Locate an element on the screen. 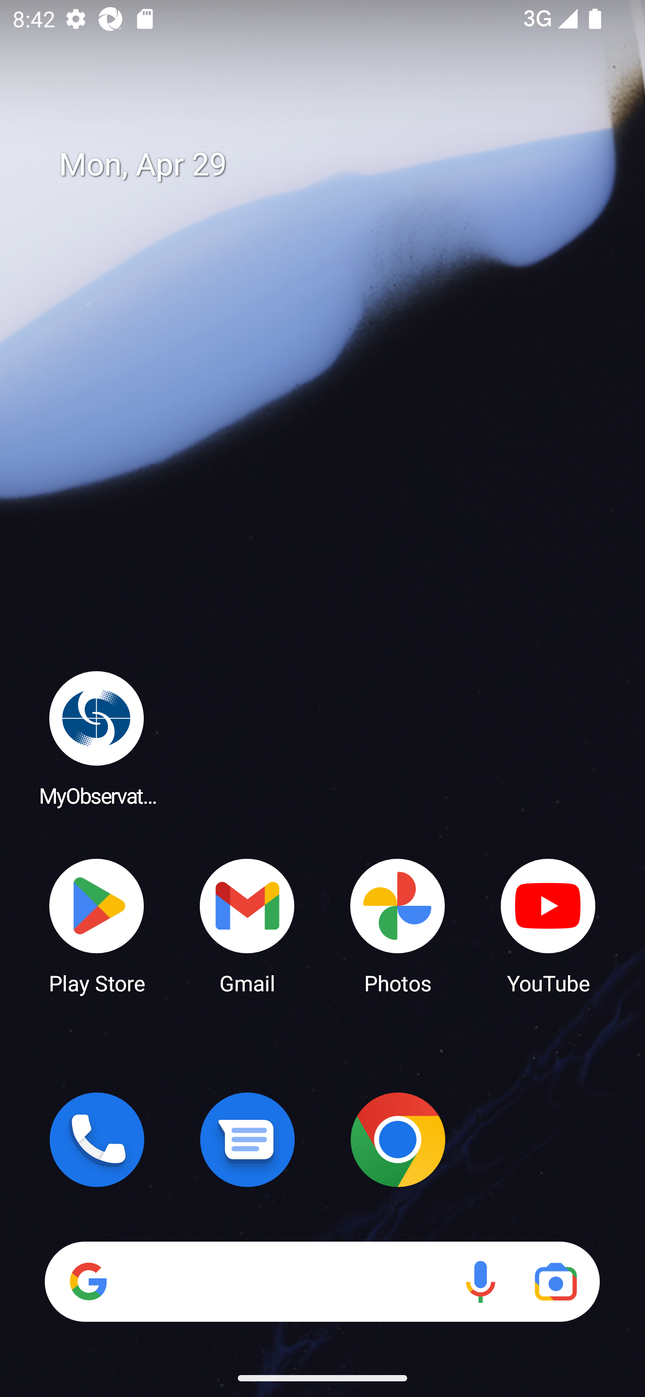 Image resolution: width=645 pixels, height=1397 pixels. MyObservatory is located at coordinates (97, 738).